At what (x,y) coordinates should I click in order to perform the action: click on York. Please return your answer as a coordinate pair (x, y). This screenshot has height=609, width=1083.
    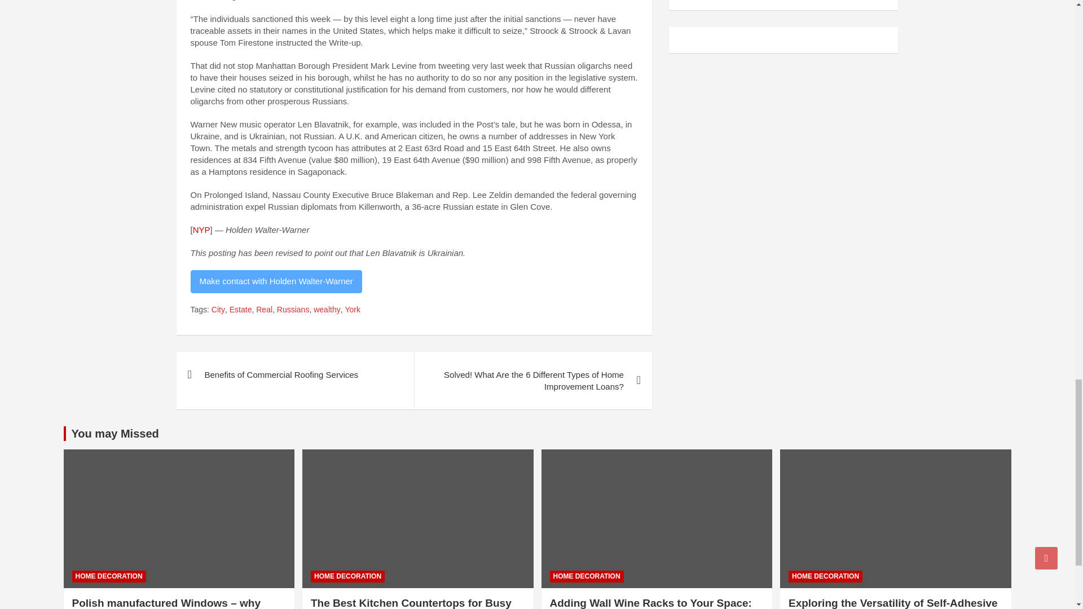
    Looking at the image, I should click on (352, 310).